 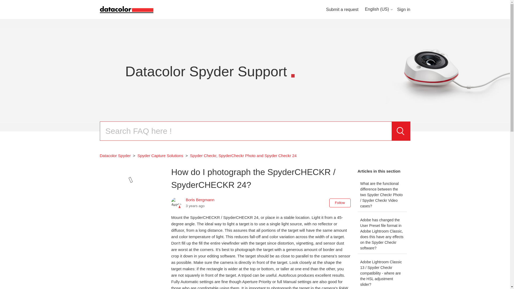 What do you see at coordinates (240, 155) in the screenshot?
I see `Spyder Checkr, SpyderCheckr Photo and Spyder Checkr 24` at bounding box center [240, 155].